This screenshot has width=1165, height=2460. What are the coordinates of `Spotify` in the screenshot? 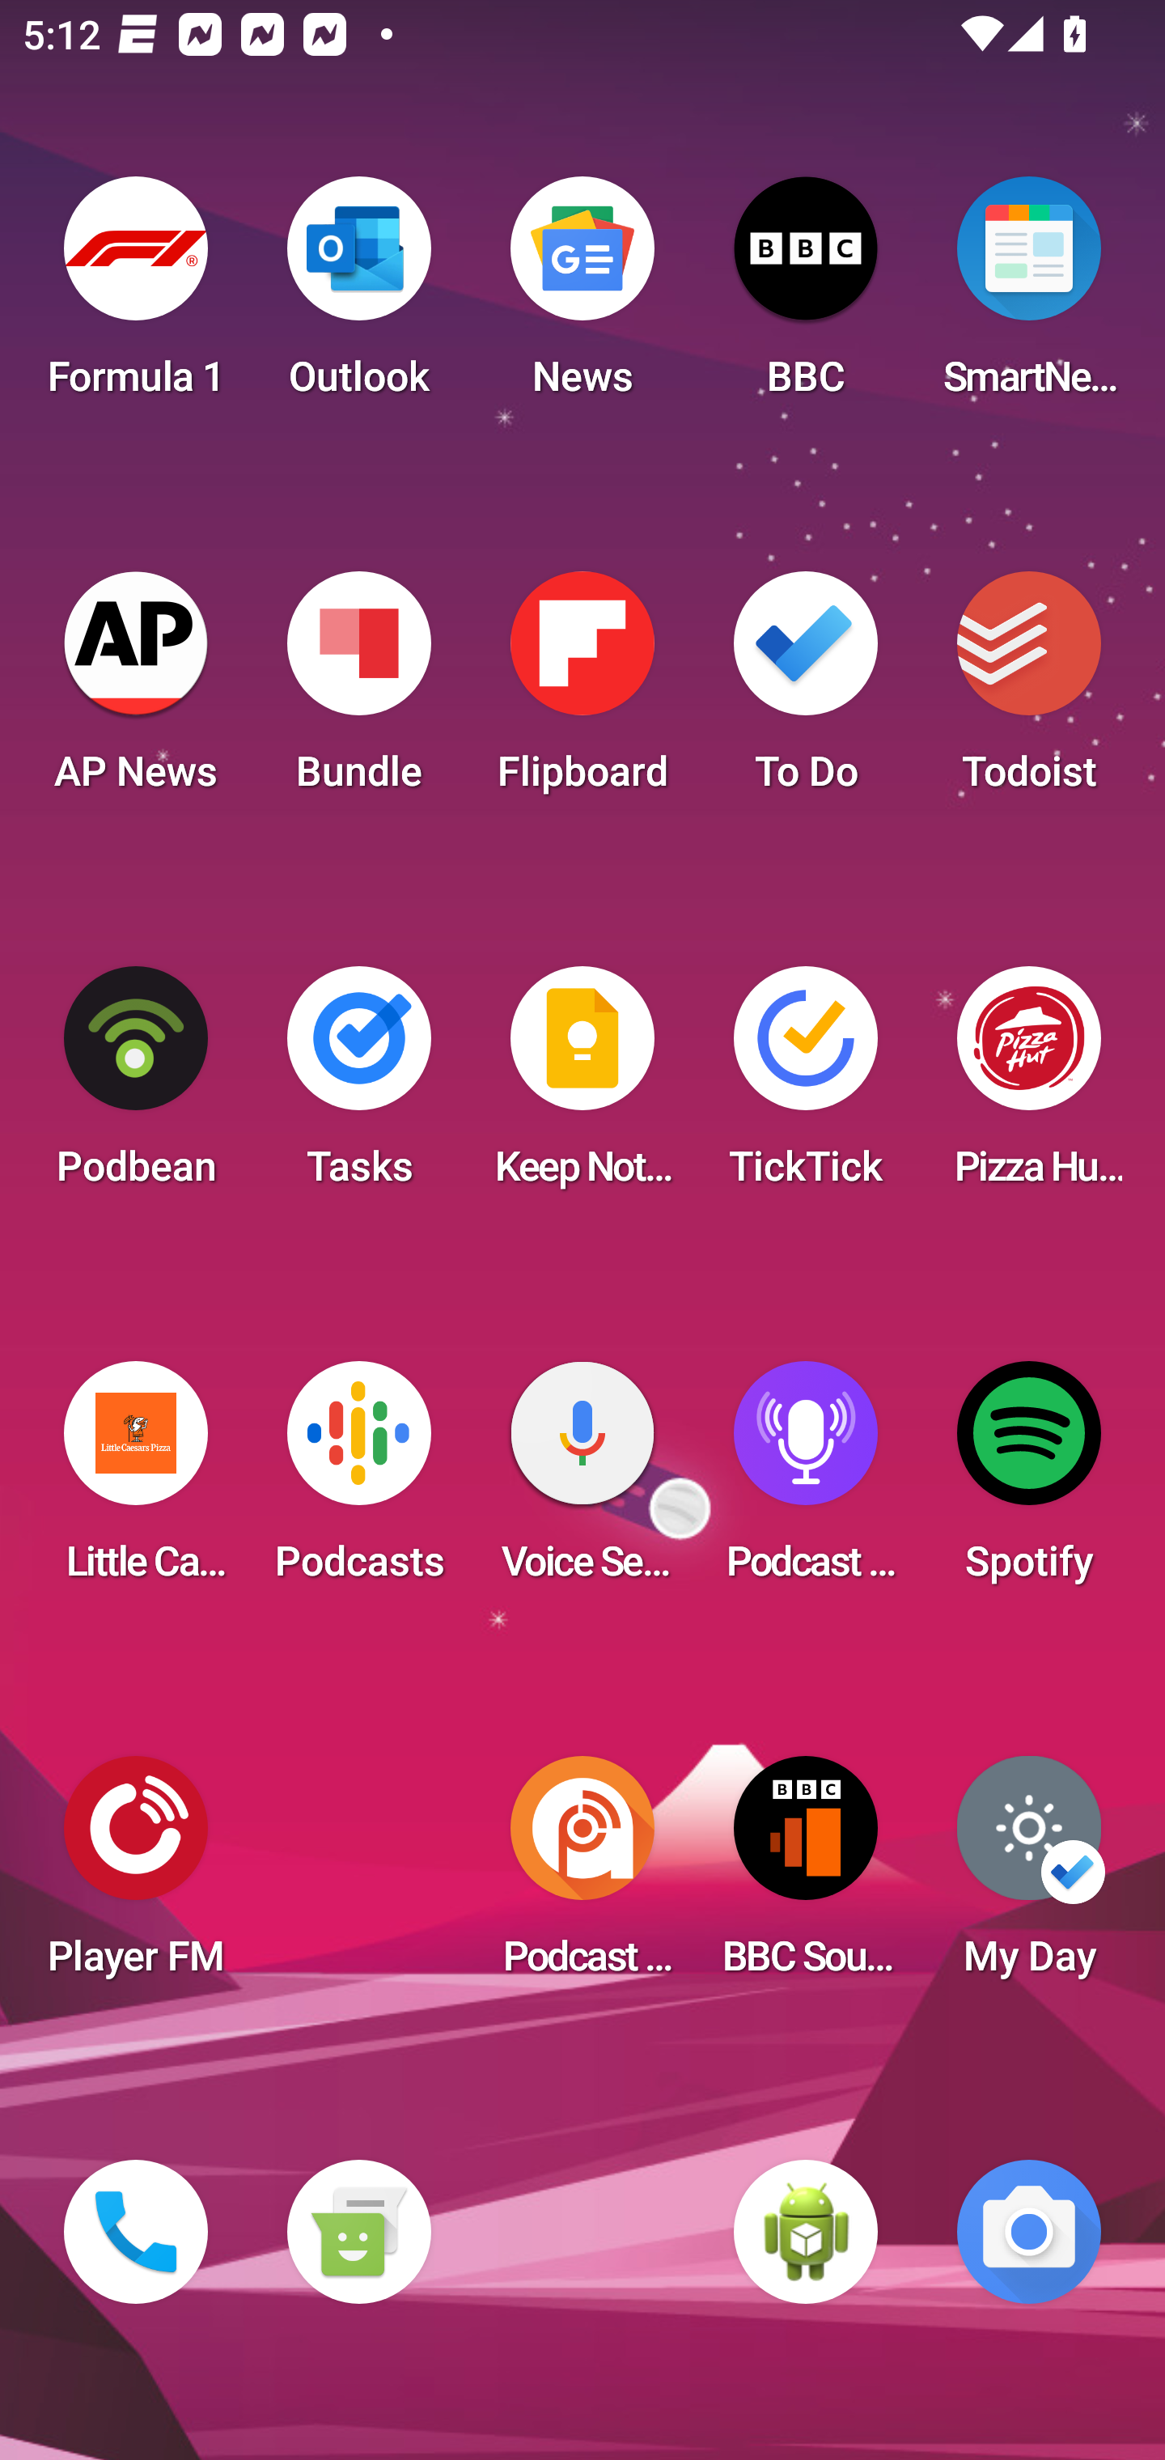 It's located at (1029, 1481).